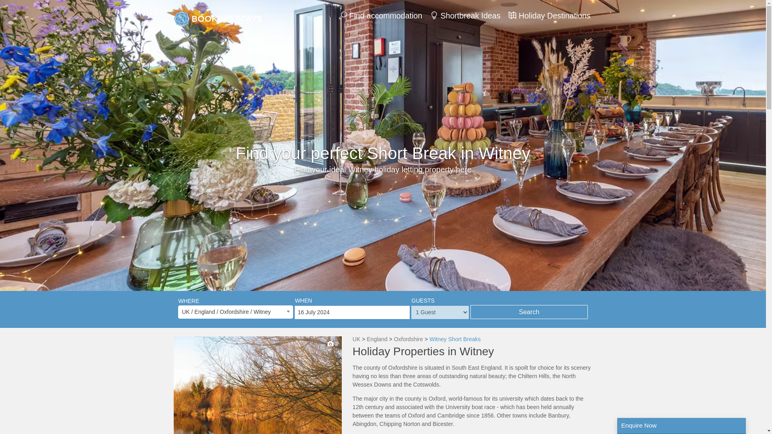  Describe the element at coordinates (529, 312) in the screenshot. I see `Search` at that location.